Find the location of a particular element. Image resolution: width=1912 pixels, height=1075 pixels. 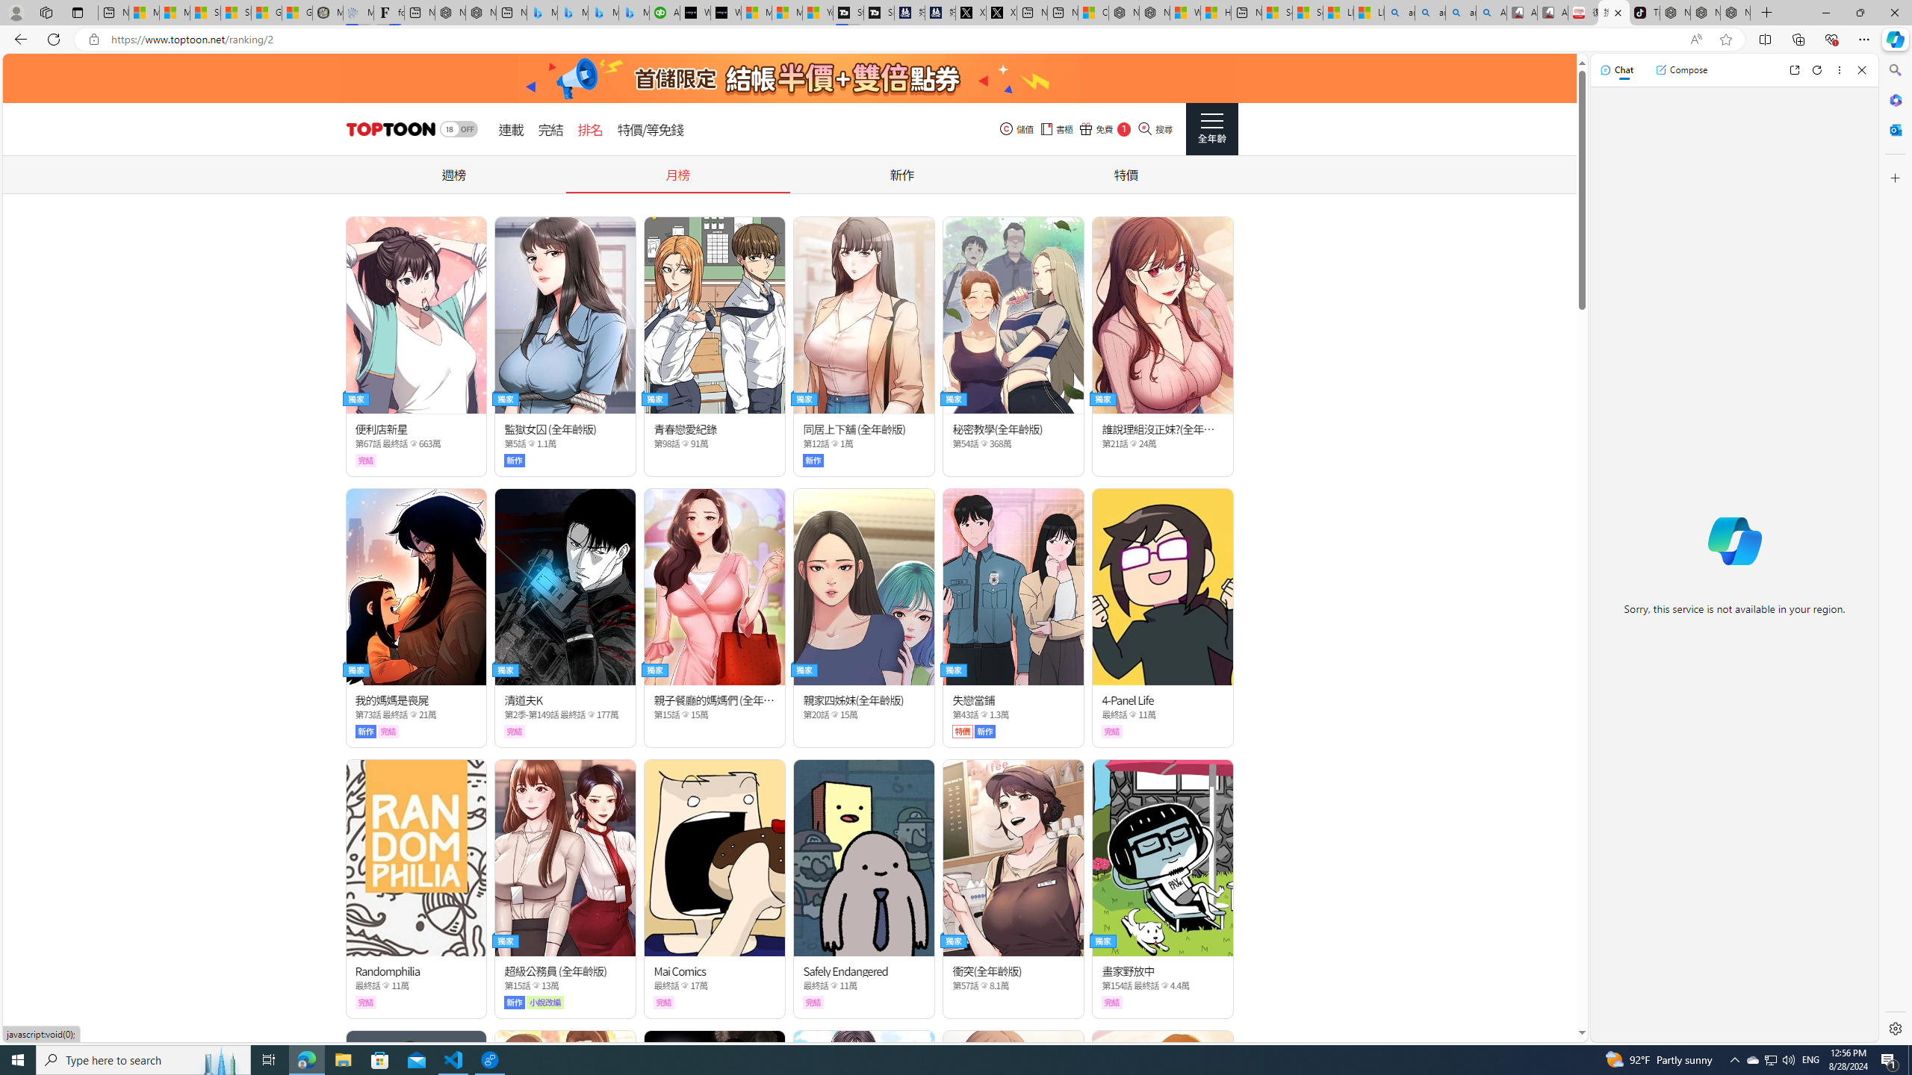

Manatee Mortality Statistics | FWC is located at coordinates (327, 13).